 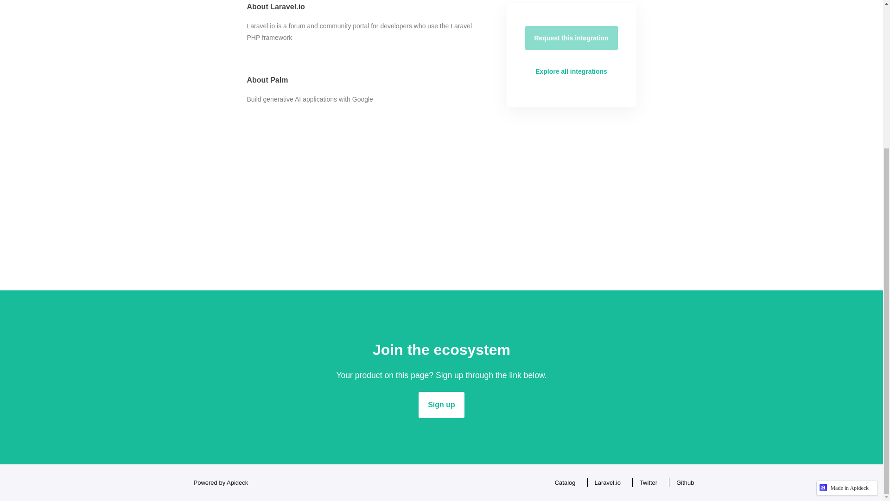 What do you see at coordinates (218, 482) in the screenshot?
I see `Powered by Apideck` at bounding box center [218, 482].